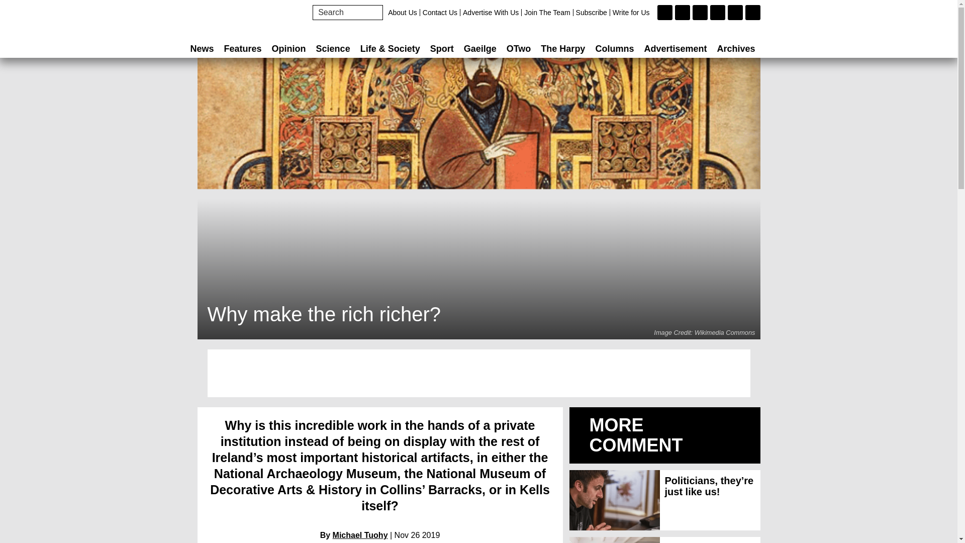 The width and height of the screenshot is (965, 543). What do you see at coordinates (243, 48) in the screenshot?
I see `Features` at bounding box center [243, 48].